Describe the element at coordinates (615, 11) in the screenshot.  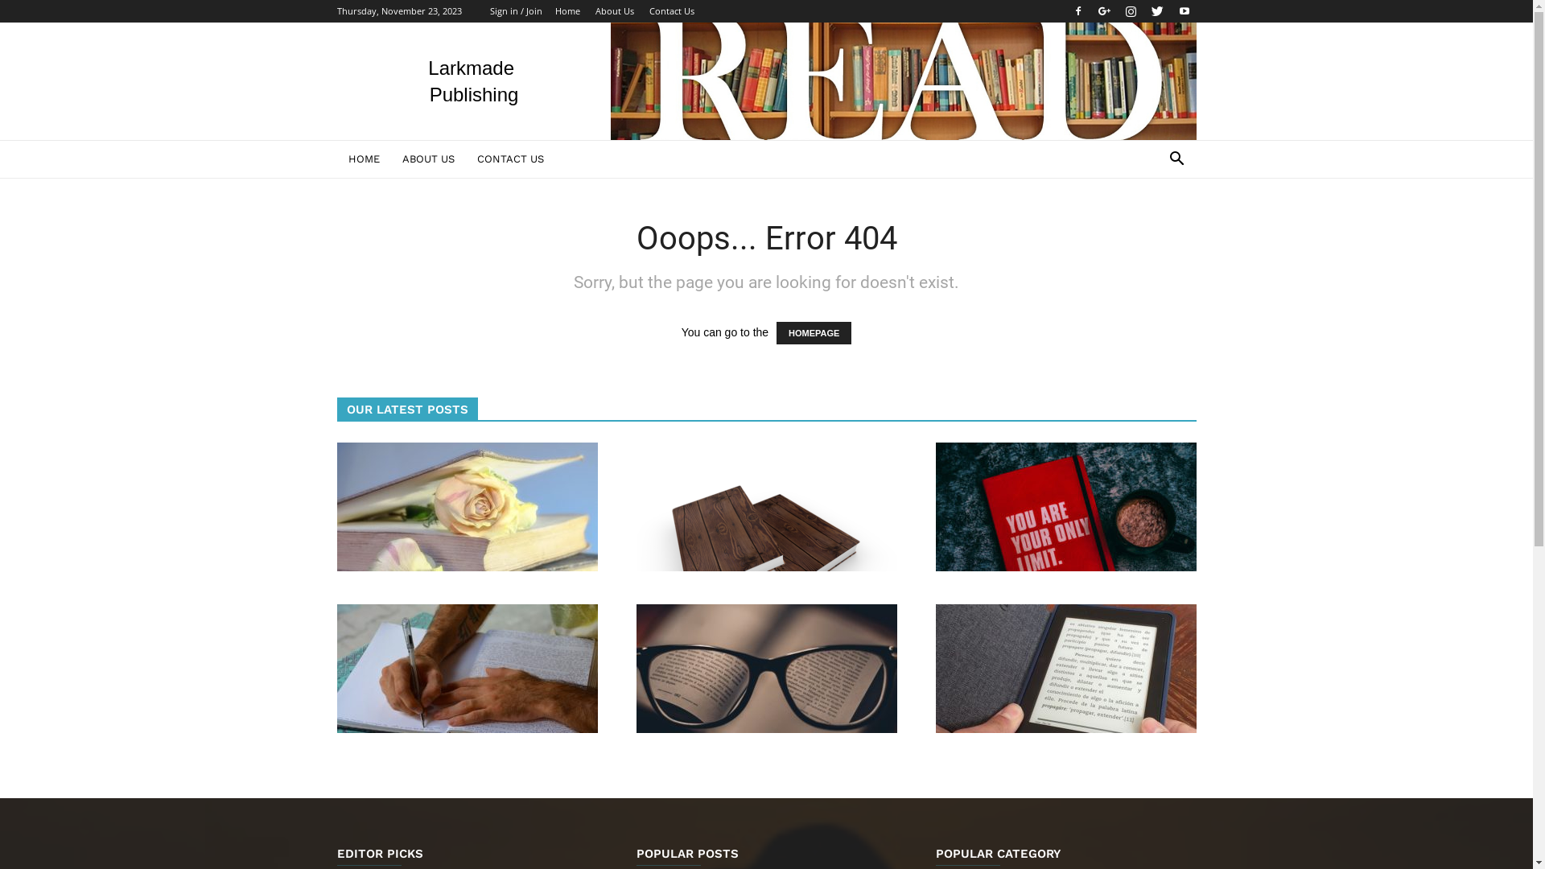
I see `About Us` at that location.